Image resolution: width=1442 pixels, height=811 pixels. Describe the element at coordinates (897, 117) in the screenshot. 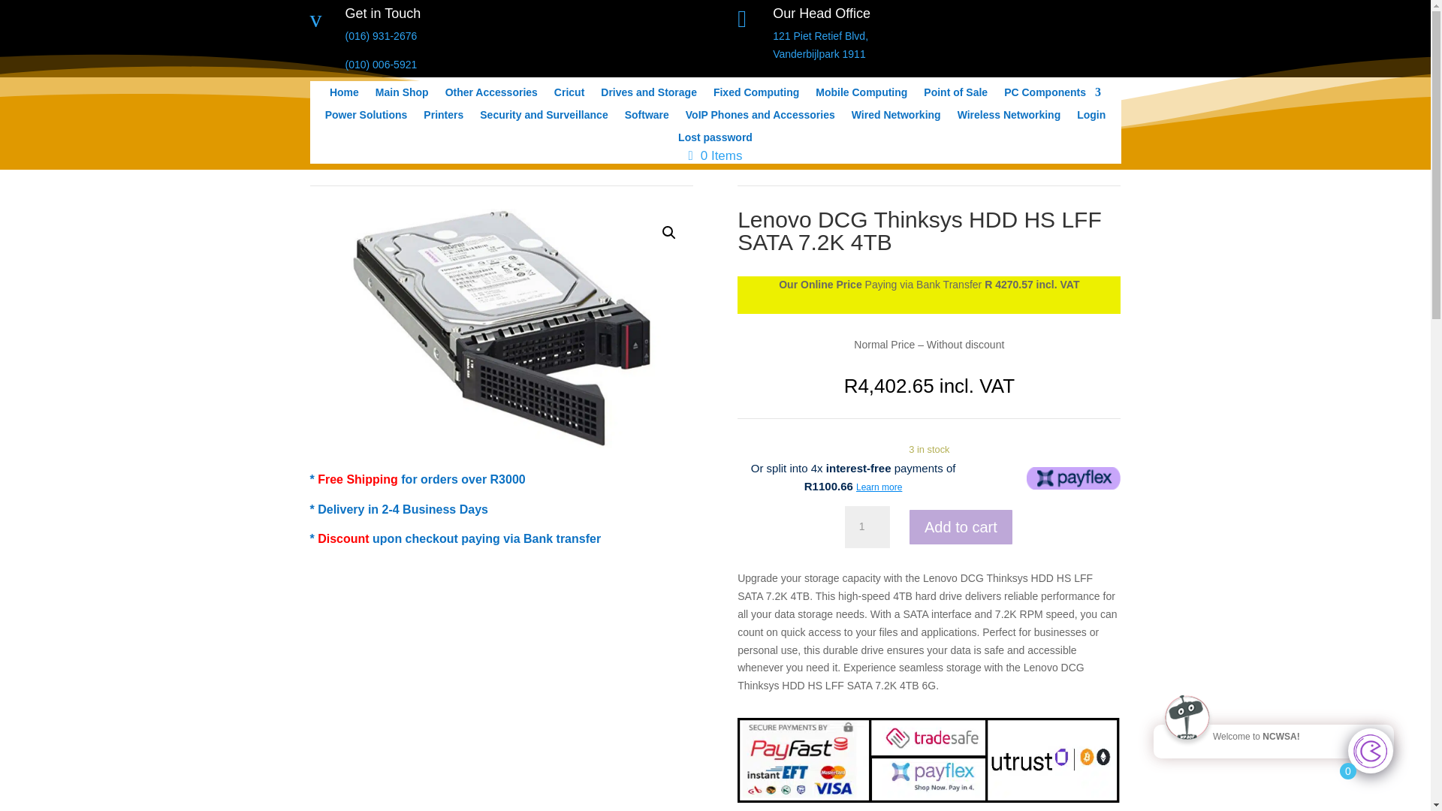

I see `Wired Networking` at that location.